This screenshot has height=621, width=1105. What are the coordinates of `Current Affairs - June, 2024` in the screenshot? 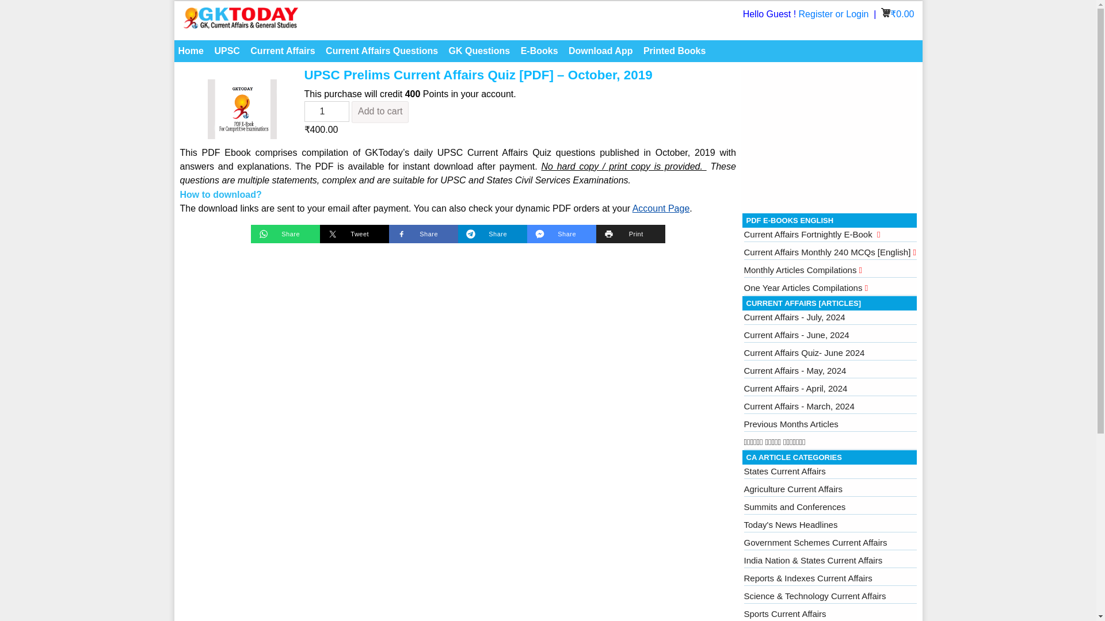 It's located at (796, 335).